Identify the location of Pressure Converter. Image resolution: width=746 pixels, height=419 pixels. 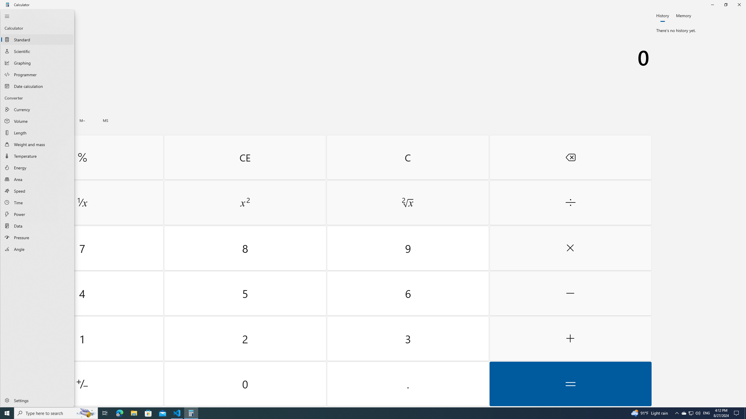
(37, 237).